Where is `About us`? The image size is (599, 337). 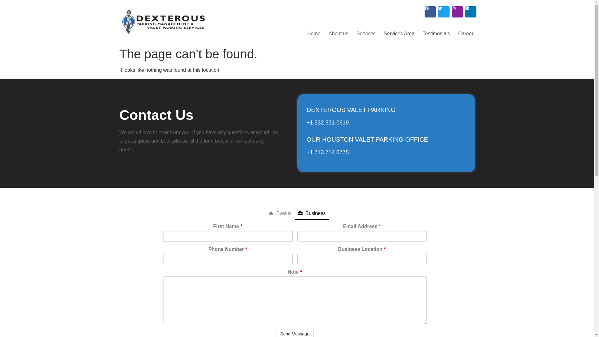 About us is located at coordinates (338, 34).